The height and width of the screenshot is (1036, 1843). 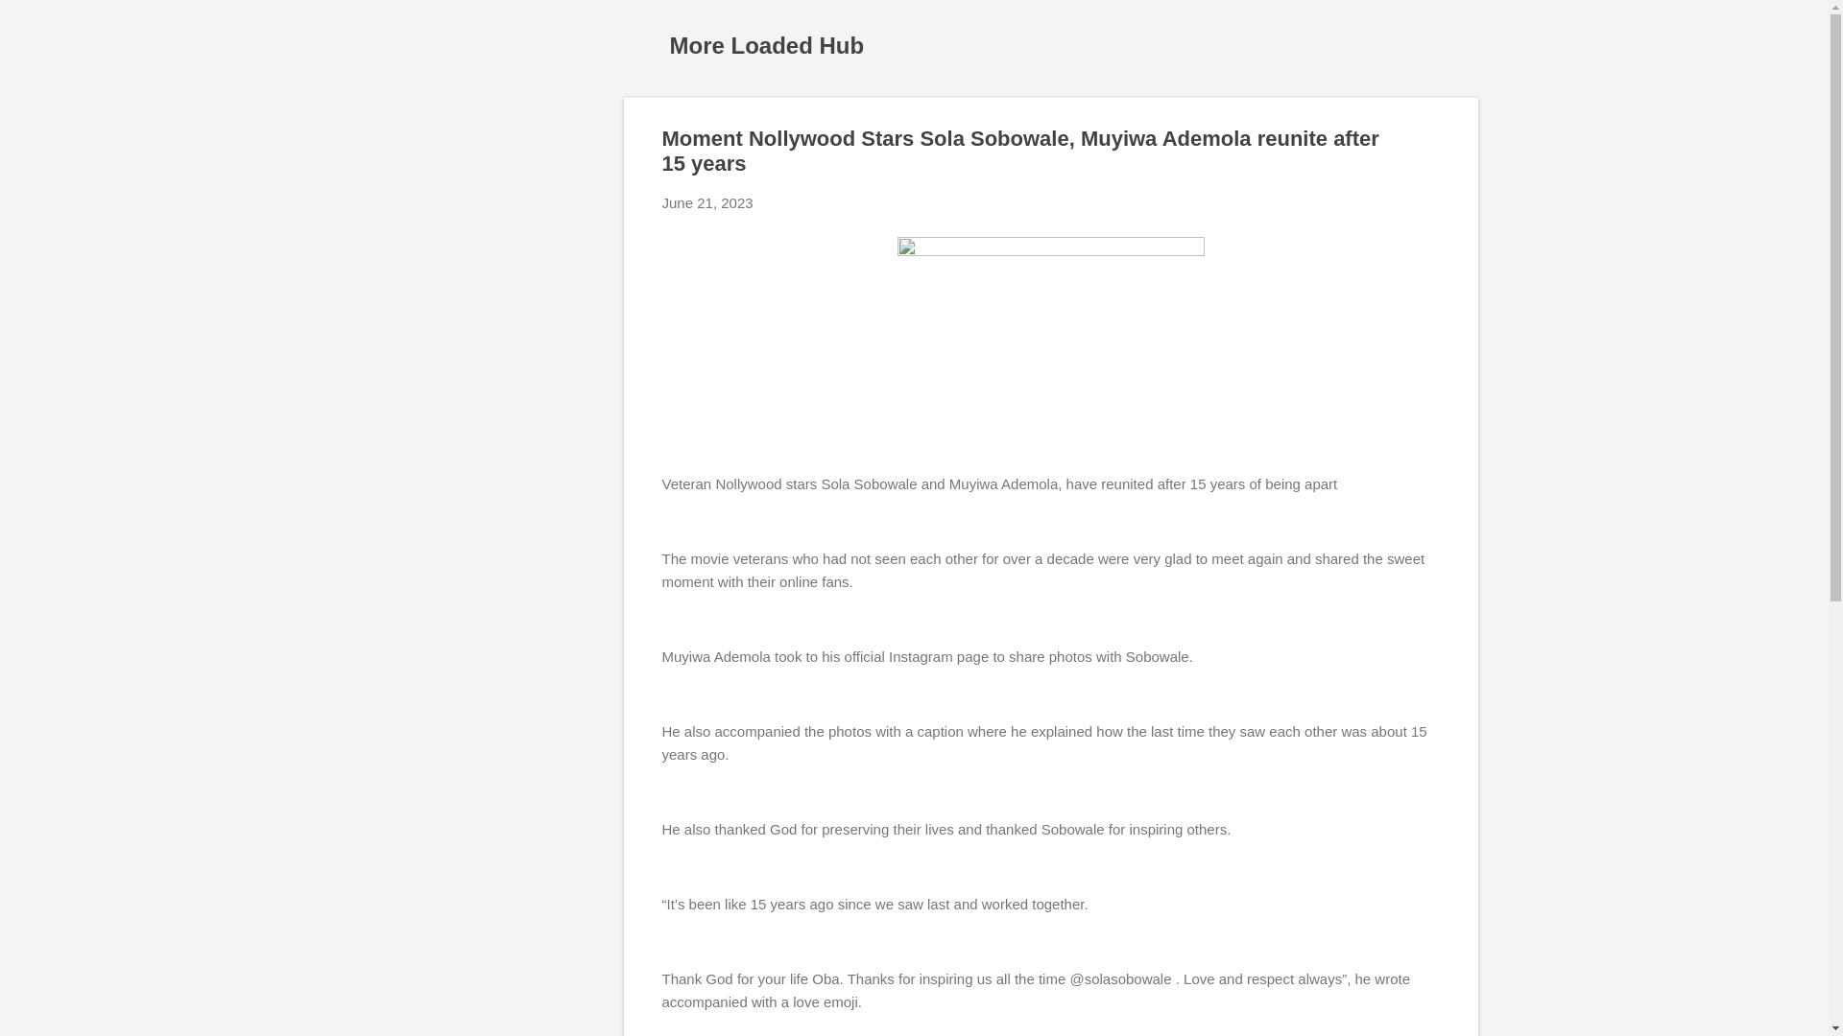 I want to click on More Loaded Hub, so click(x=767, y=44).